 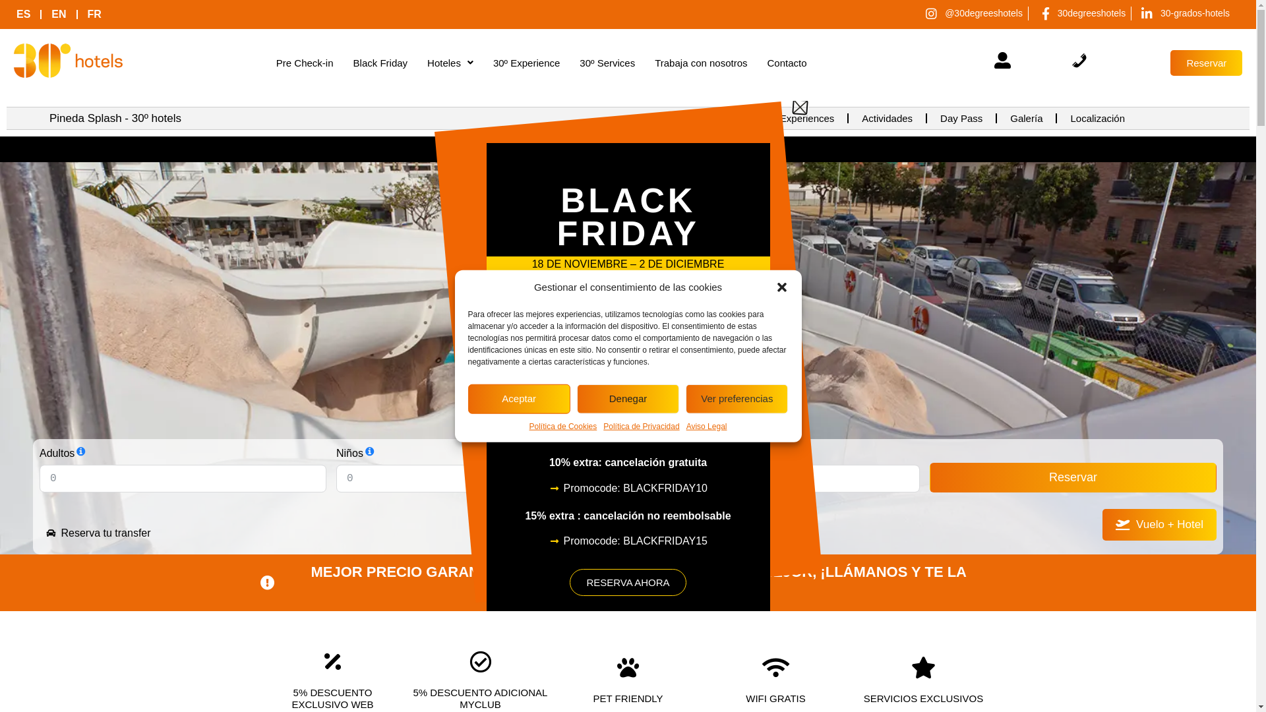 What do you see at coordinates (961, 119) in the screenshot?
I see `Day Pass` at bounding box center [961, 119].